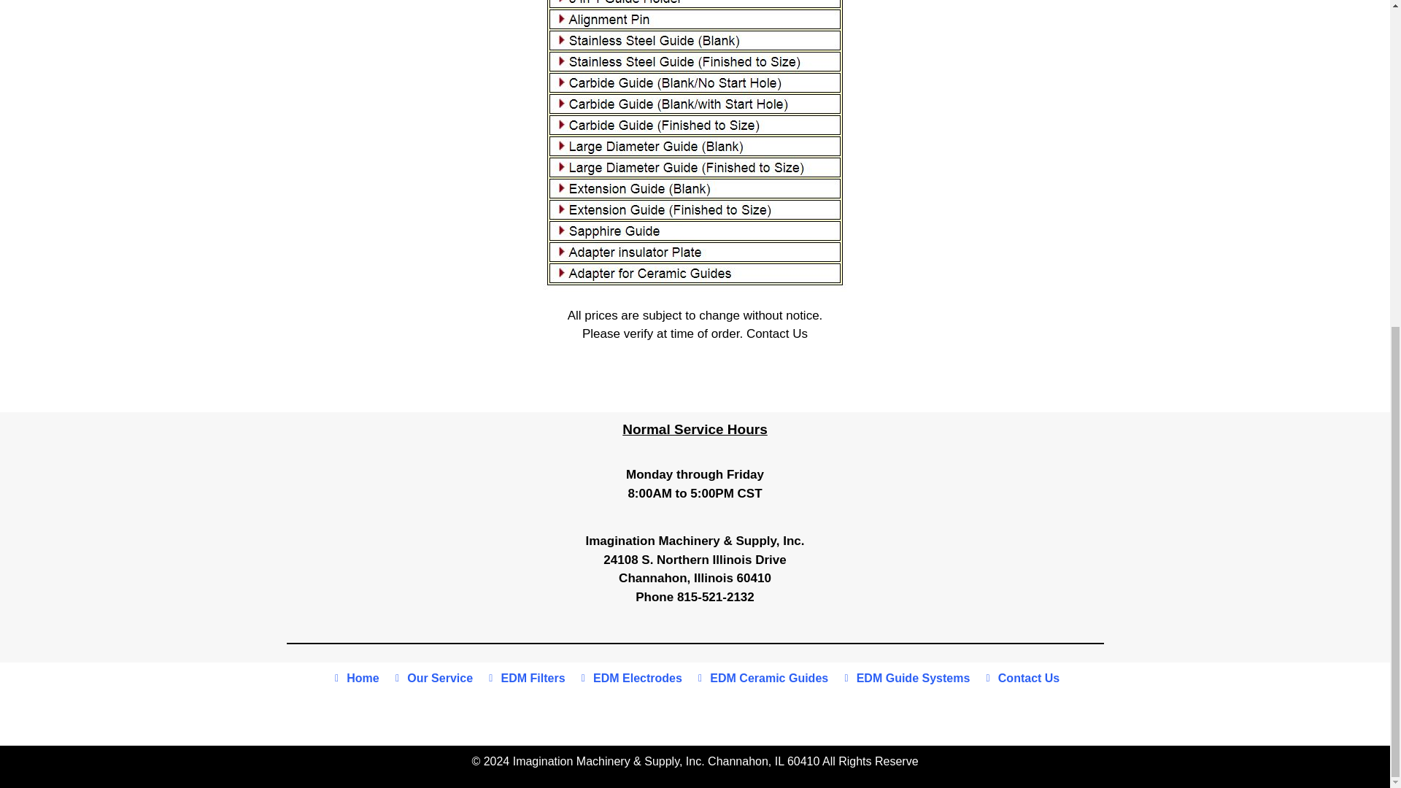  What do you see at coordinates (355, 679) in the screenshot?
I see `Home` at bounding box center [355, 679].